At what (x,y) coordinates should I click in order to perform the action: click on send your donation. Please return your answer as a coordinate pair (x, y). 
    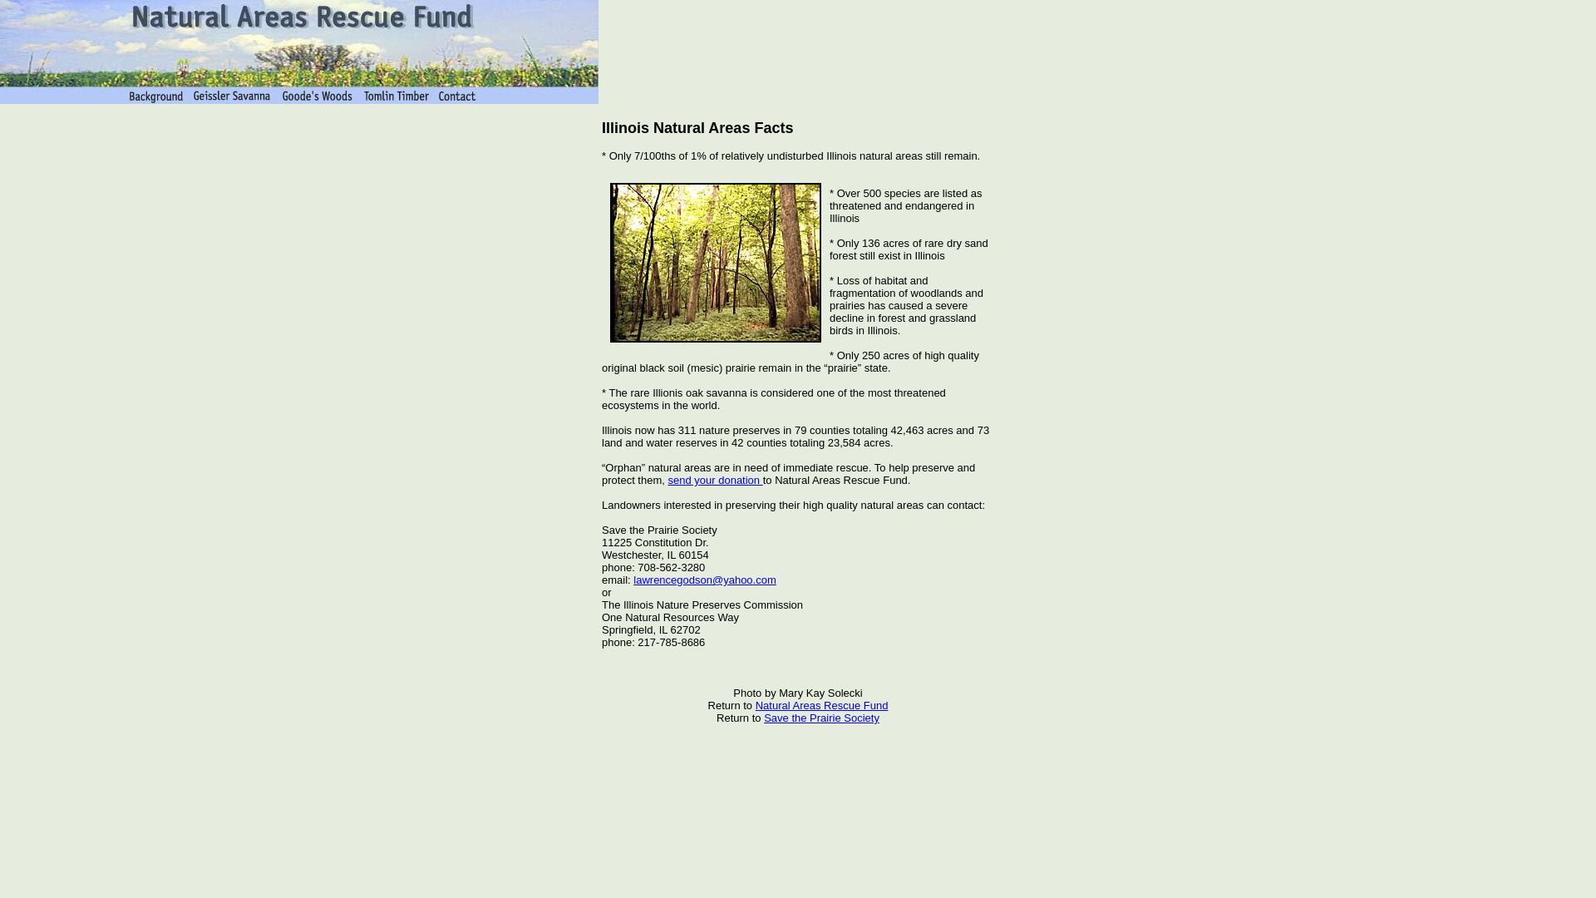
    Looking at the image, I should click on (715, 481).